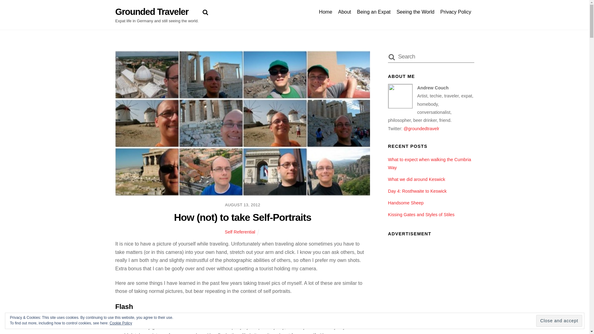 This screenshot has width=594, height=334. What do you see at coordinates (431, 56) in the screenshot?
I see `Search` at bounding box center [431, 56].